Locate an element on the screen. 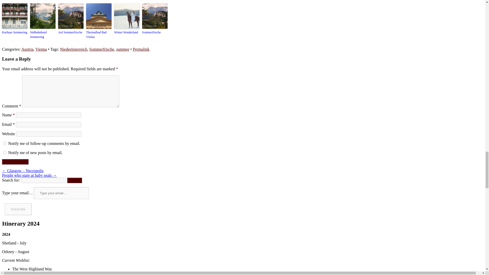 The width and height of the screenshot is (489, 275). Winter Wonderland is located at coordinates (127, 32).